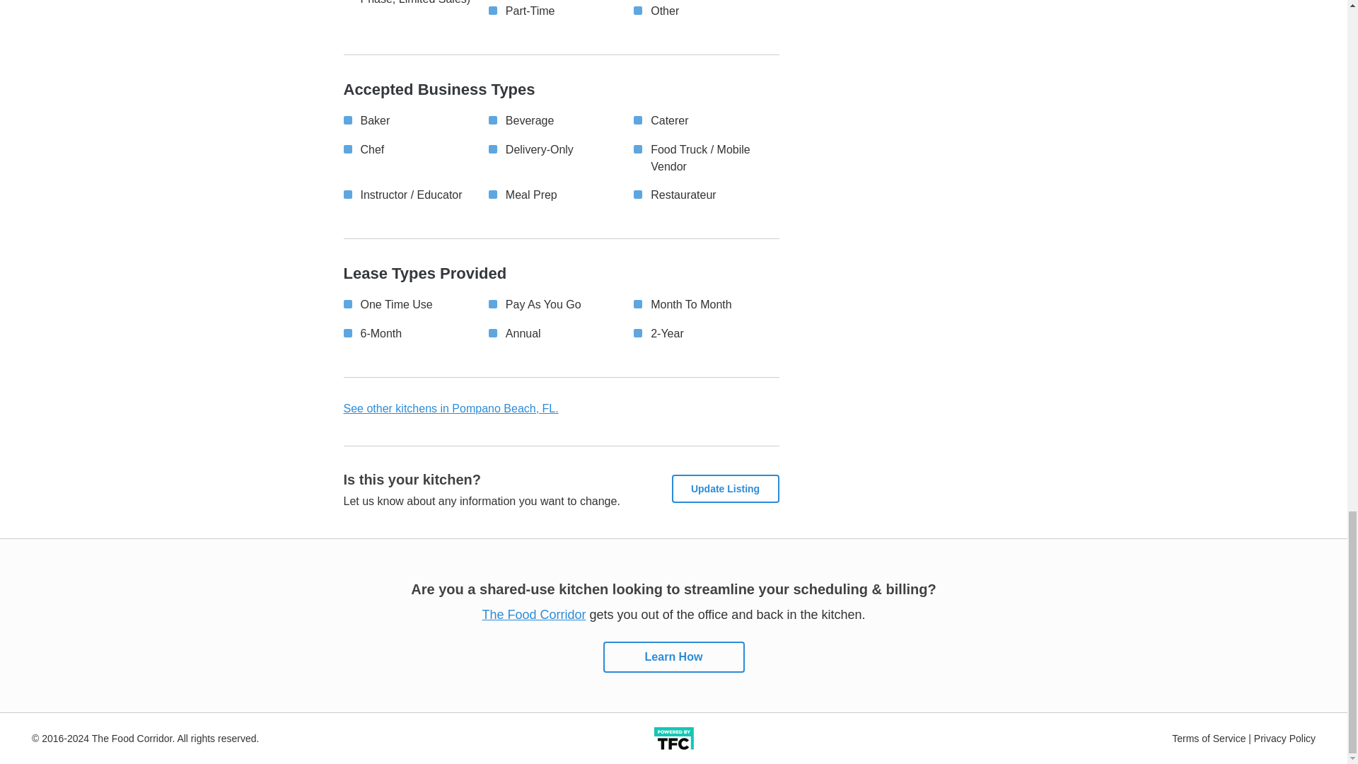 The height and width of the screenshot is (764, 1358). I want to click on Update Listing, so click(726, 488).